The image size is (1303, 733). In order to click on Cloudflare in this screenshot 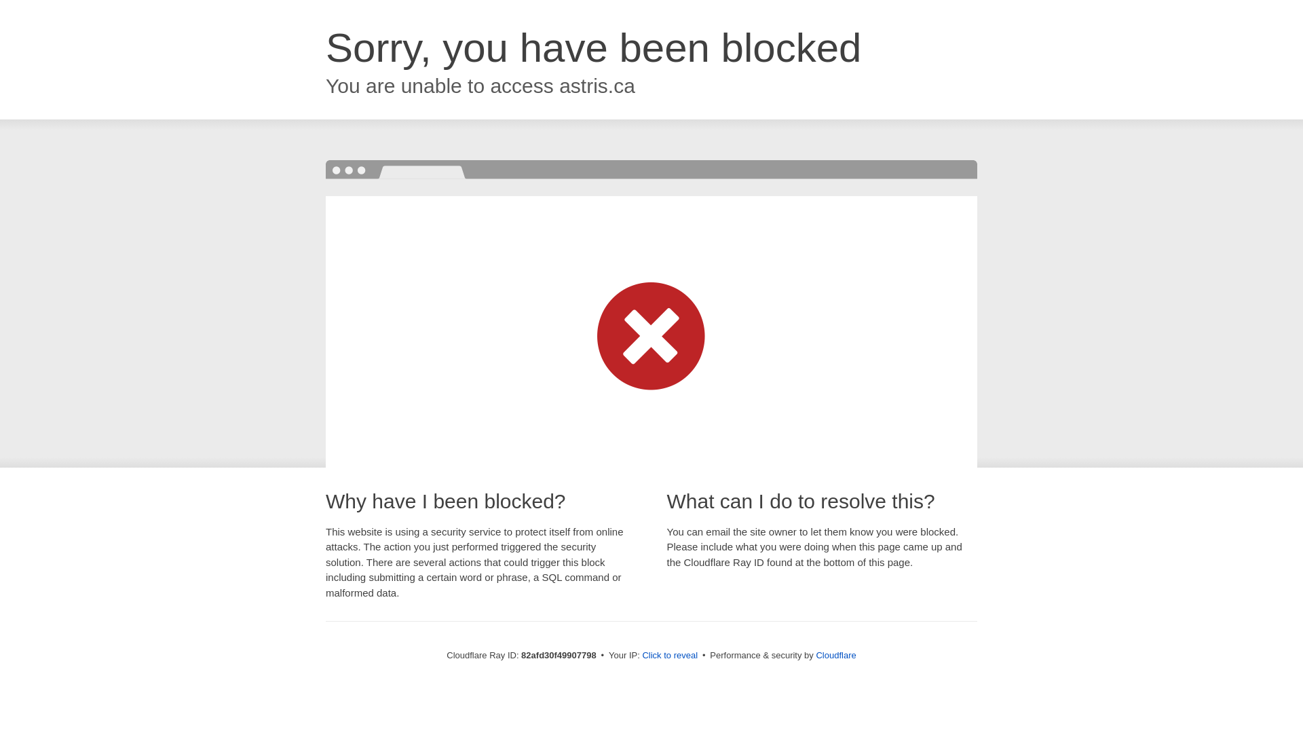, I will do `click(836, 656)`.